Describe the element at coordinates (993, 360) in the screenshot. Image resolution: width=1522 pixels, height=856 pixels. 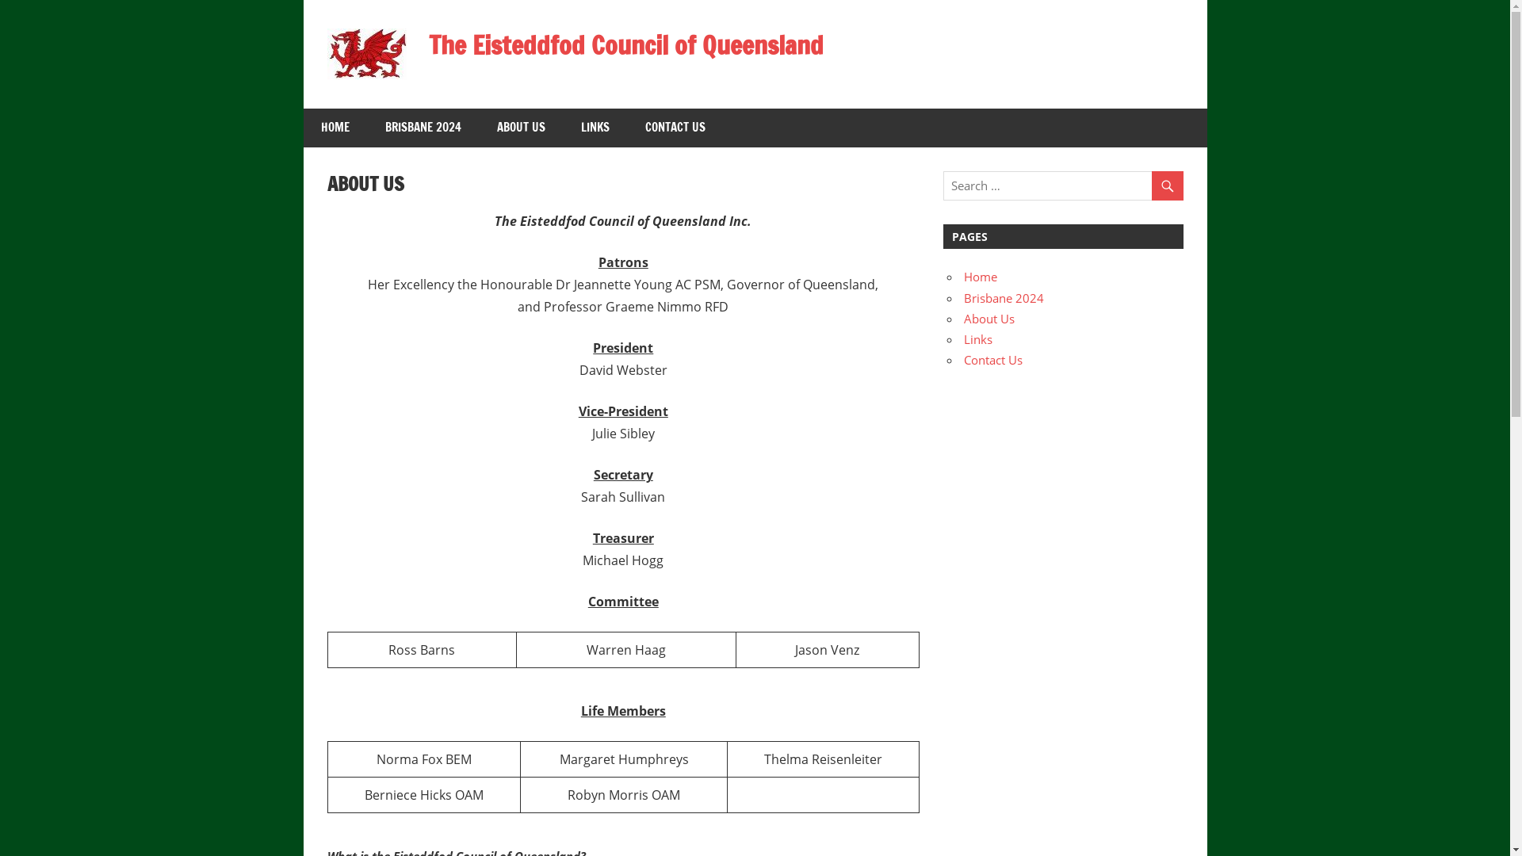
I see `Contact Us` at that location.